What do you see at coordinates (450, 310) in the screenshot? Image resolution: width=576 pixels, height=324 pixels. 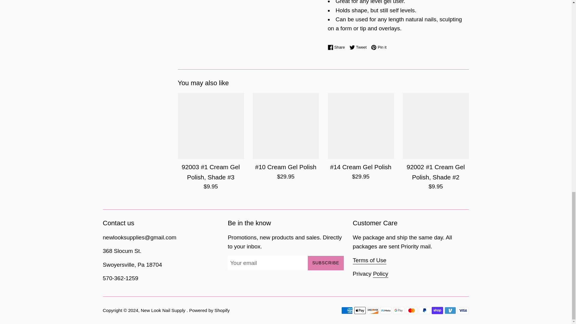 I see `Policy` at bounding box center [450, 310].